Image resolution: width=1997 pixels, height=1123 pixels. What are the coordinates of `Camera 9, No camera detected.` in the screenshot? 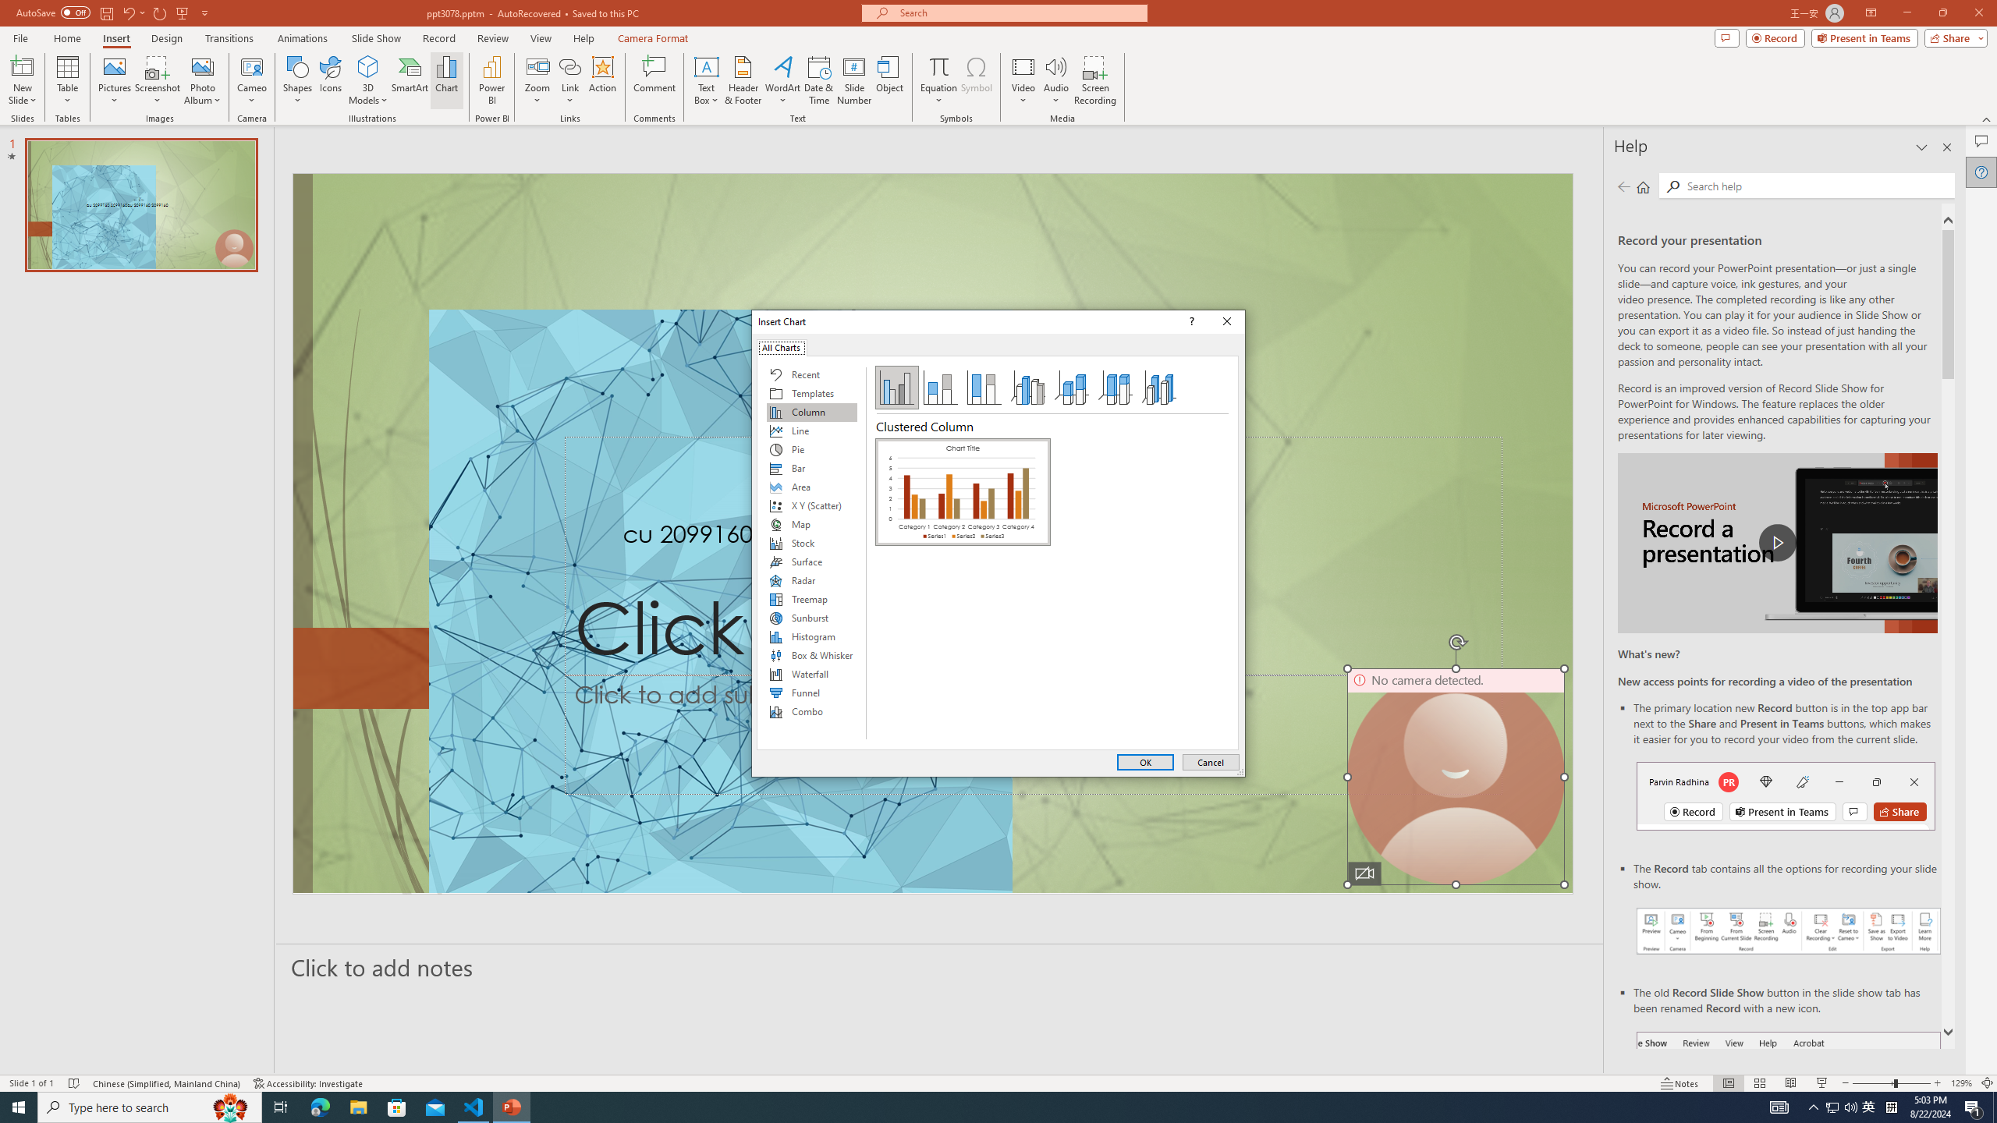 It's located at (1456, 777).